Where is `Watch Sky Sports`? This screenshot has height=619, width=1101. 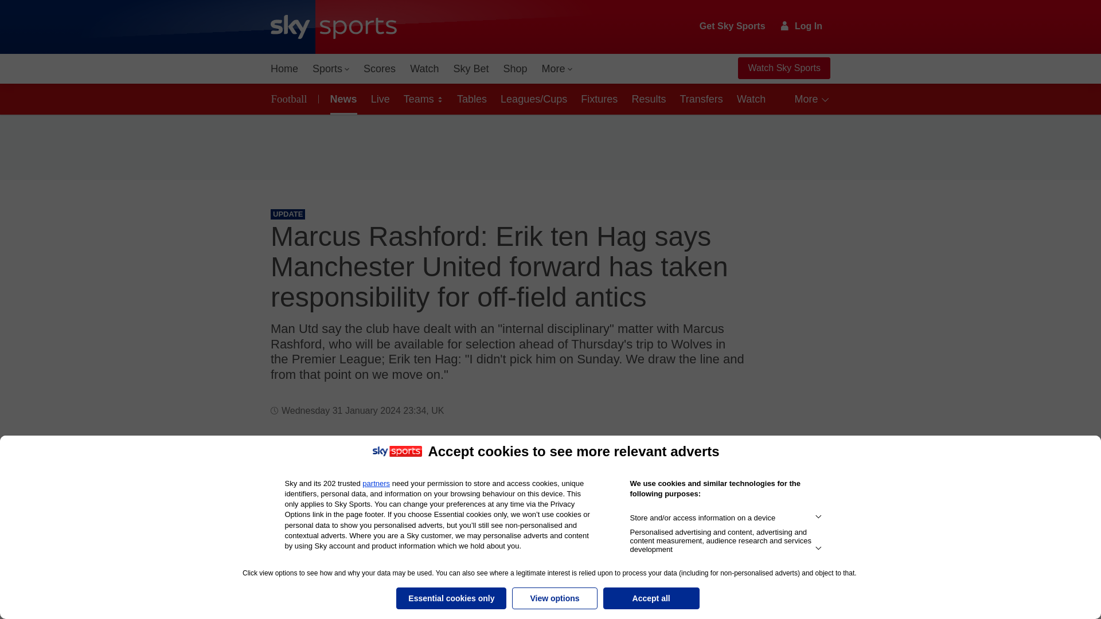 Watch Sky Sports is located at coordinates (783, 68).